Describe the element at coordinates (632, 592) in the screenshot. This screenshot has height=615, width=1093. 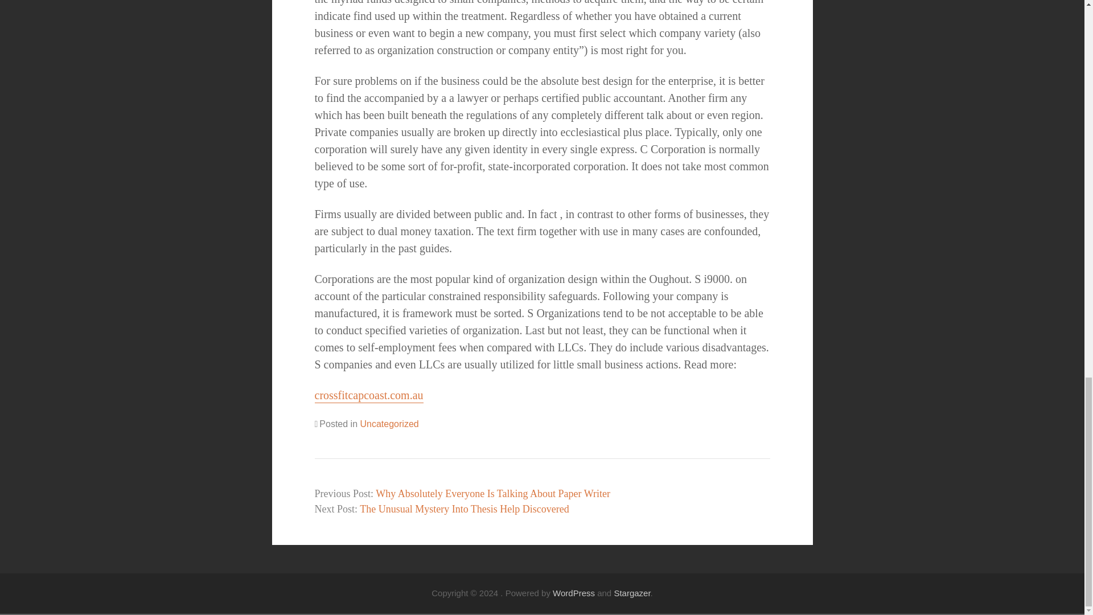
I see `Stargazer` at that location.